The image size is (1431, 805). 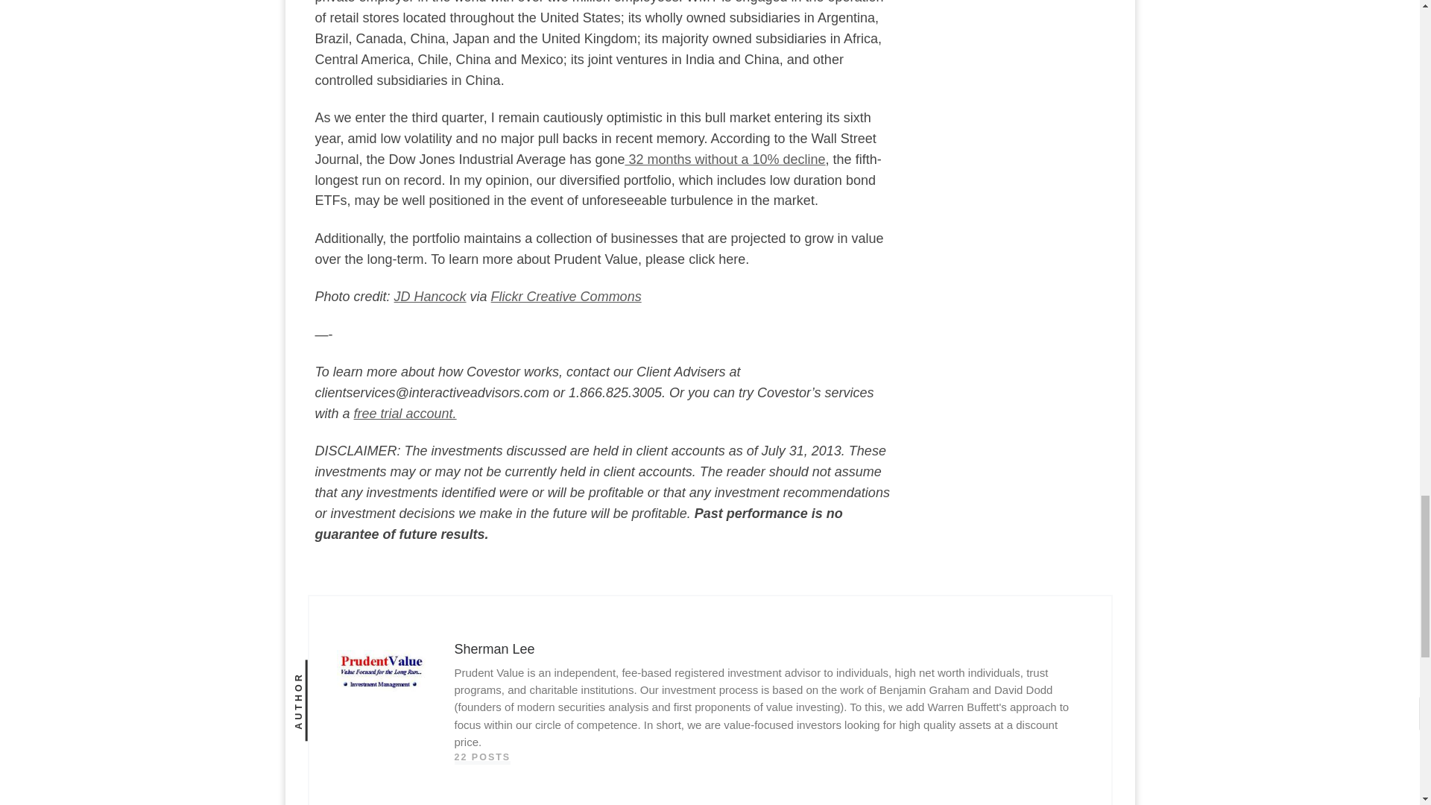 What do you see at coordinates (483, 757) in the screenshot?
I see `22 POSTS` at bounding box center [483, 757].